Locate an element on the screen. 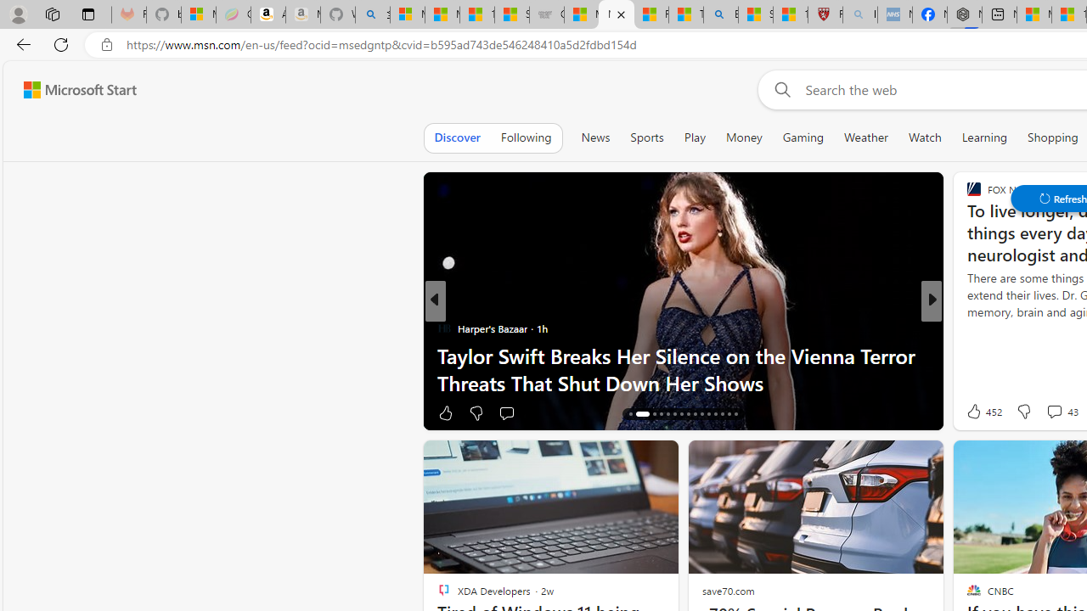 The width and height of the screenshot is (1087, 611). AutomationID: tab-17 is located at coordinates (639, 414).